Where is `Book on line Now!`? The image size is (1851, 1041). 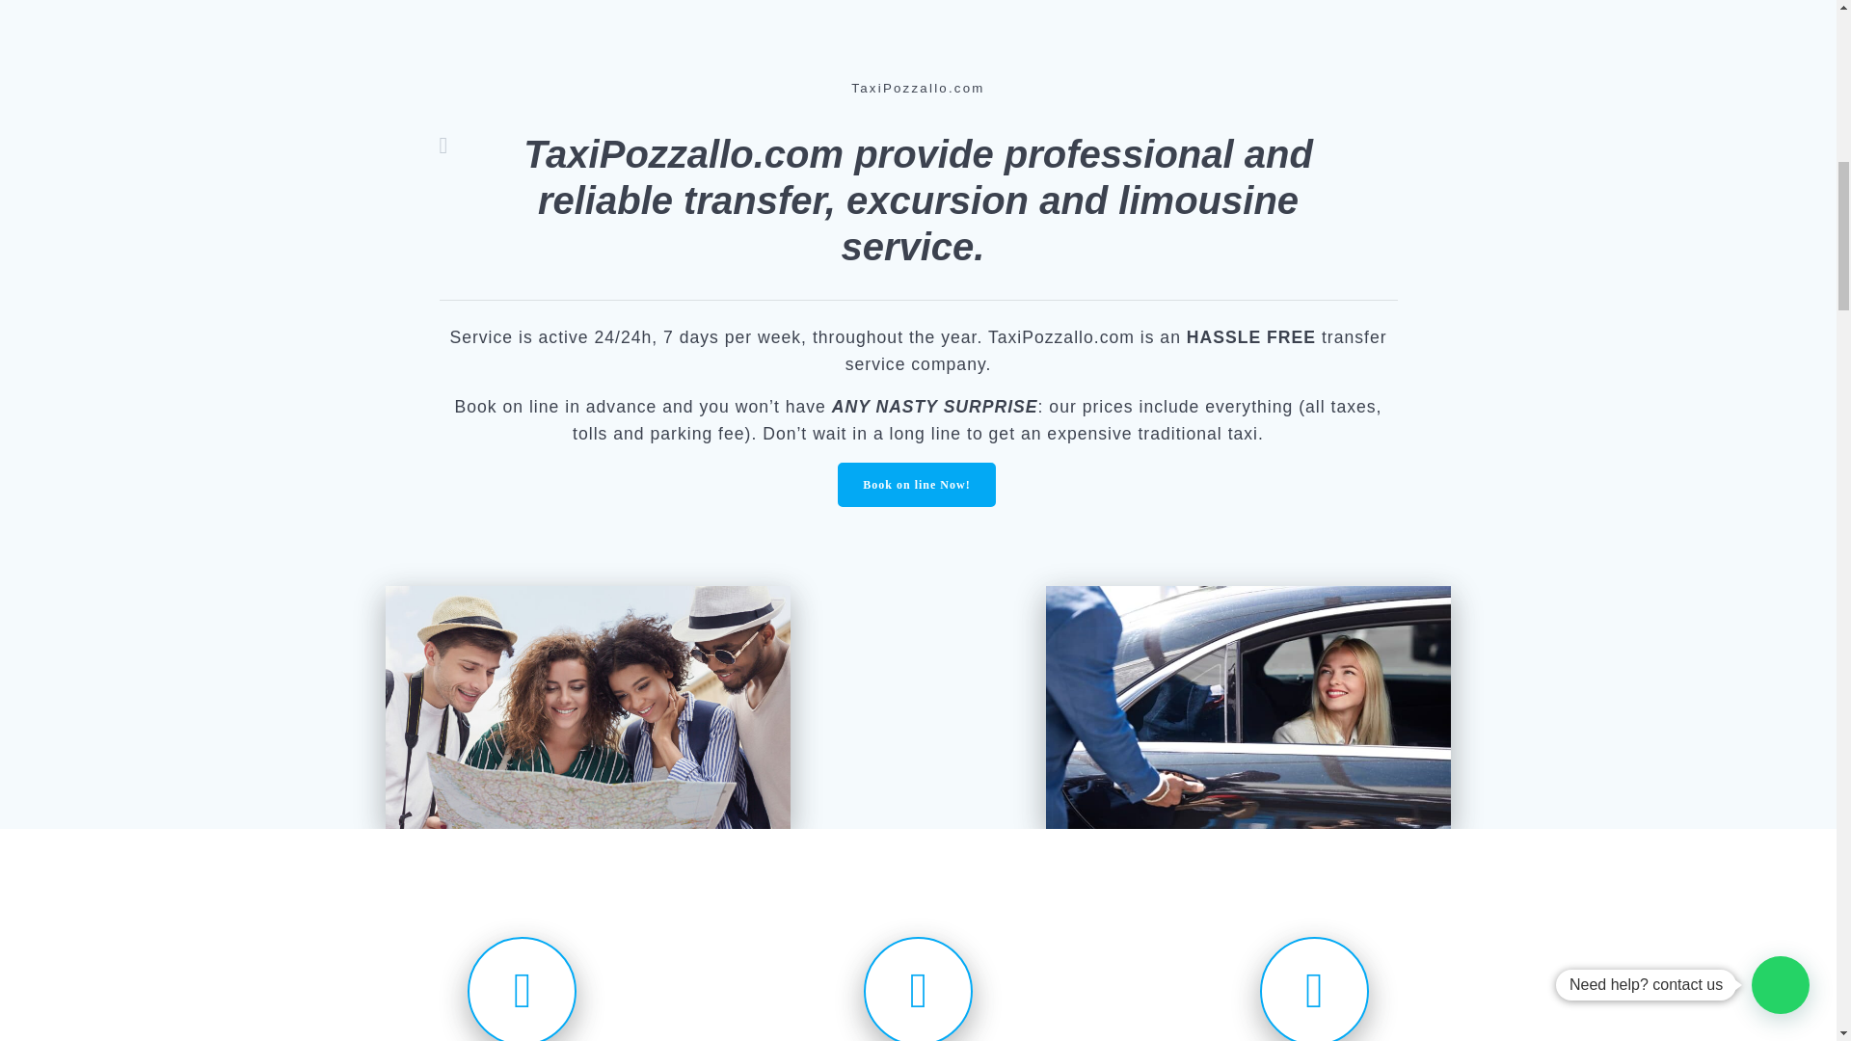 Book on line Now! is located at coordinates (916, 484).